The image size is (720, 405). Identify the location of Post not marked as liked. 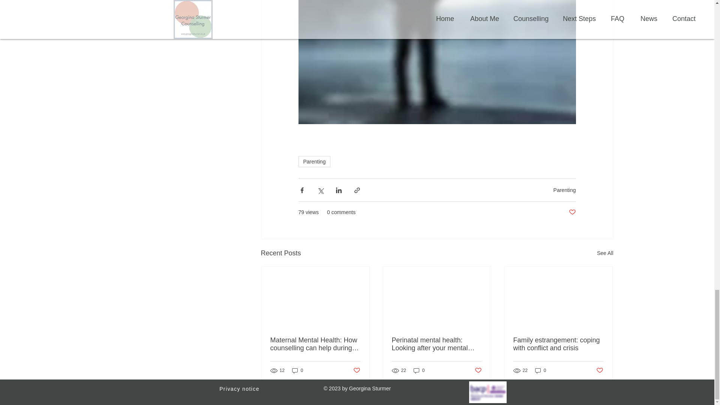
(572, 212).